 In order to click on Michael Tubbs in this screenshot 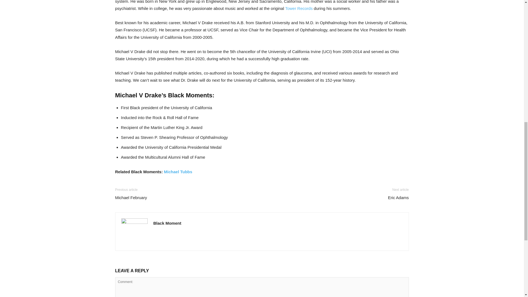, I will do `click(178, 172)`.